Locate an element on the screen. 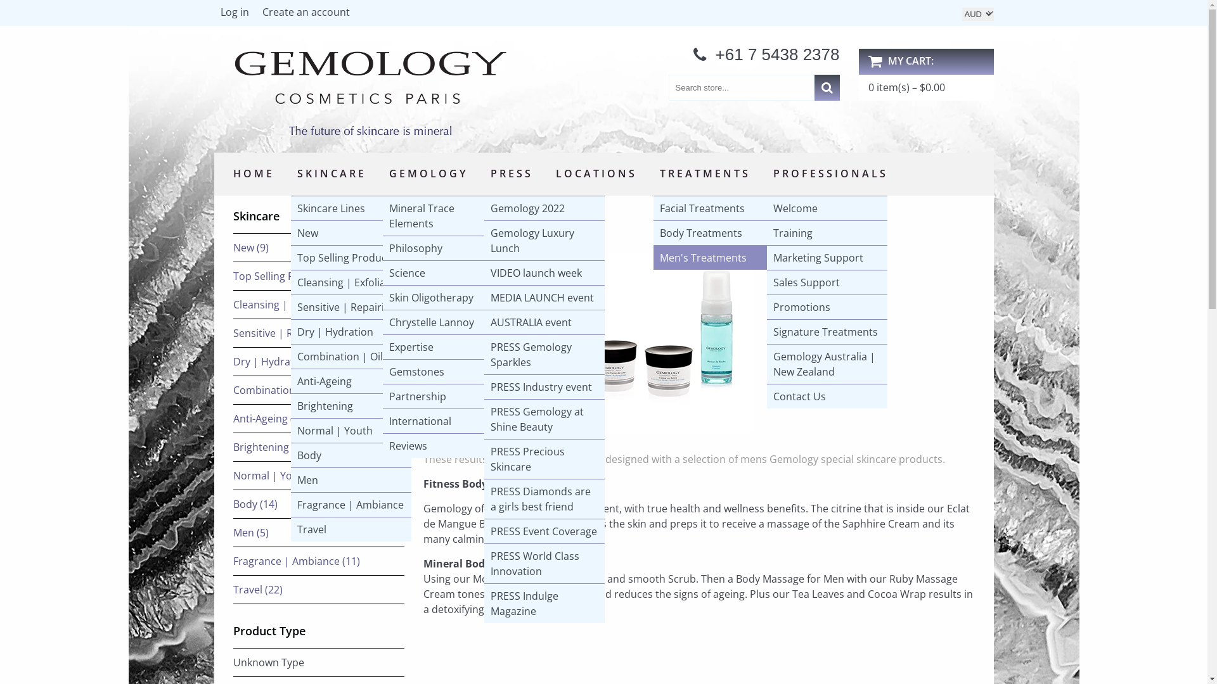 The image size is (1217, 684). Fragrance | Ambiance is located at coordinates (351, 505).